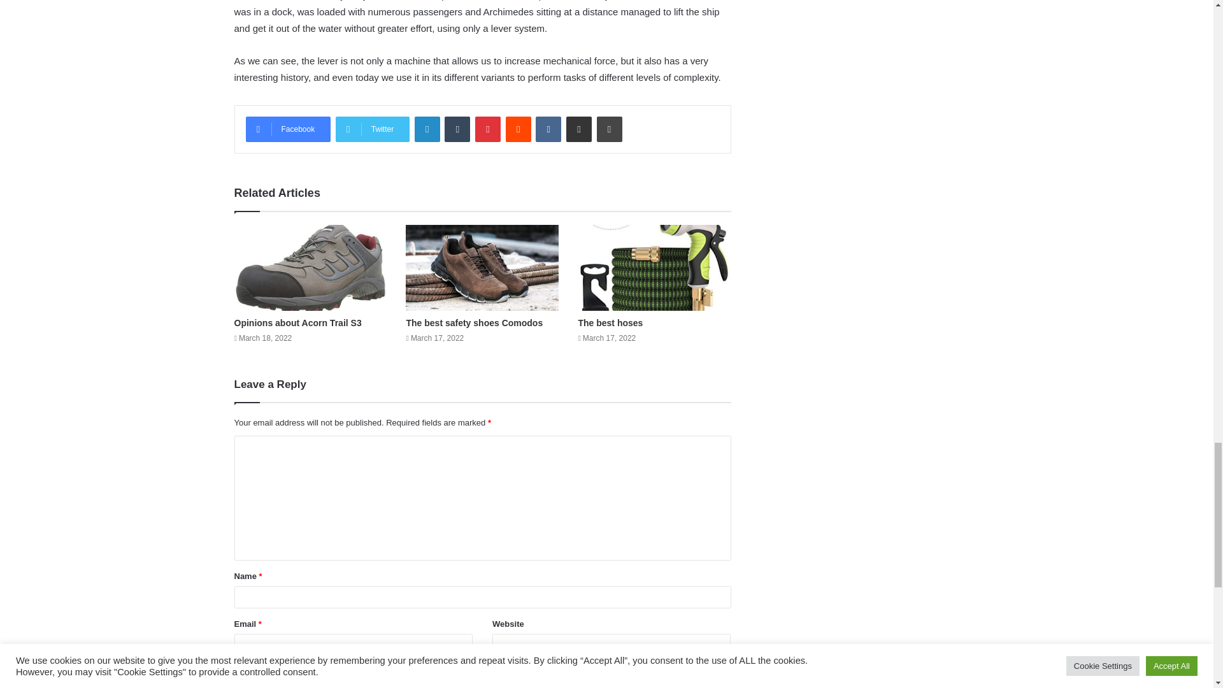  What do you see at coordinates (372, 129) in the screenshot?
I see `Twitter` at bounding box center [372, 129].